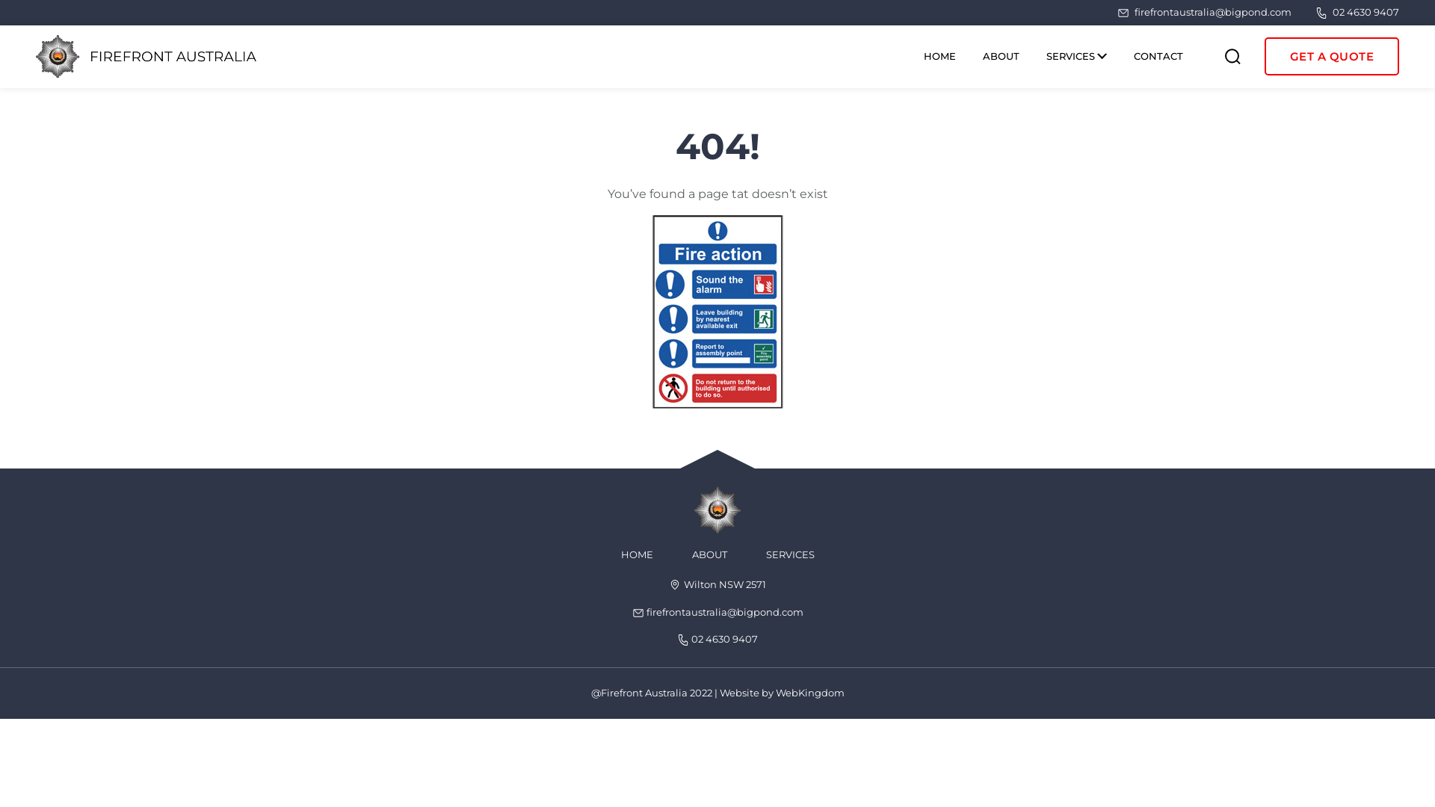 The width and height of the screenshot is (1435, 807). What do you see at coordinates (637, 554) in the screenshot?
I see `HOME` at bounding box center [637, 554].